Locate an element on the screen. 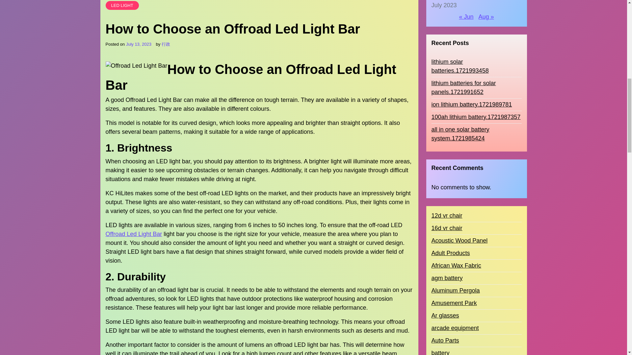 The width and height of the screenshot is (632, 355). all in one solar battery system.1721985424 is located at coordinates (476, 1).